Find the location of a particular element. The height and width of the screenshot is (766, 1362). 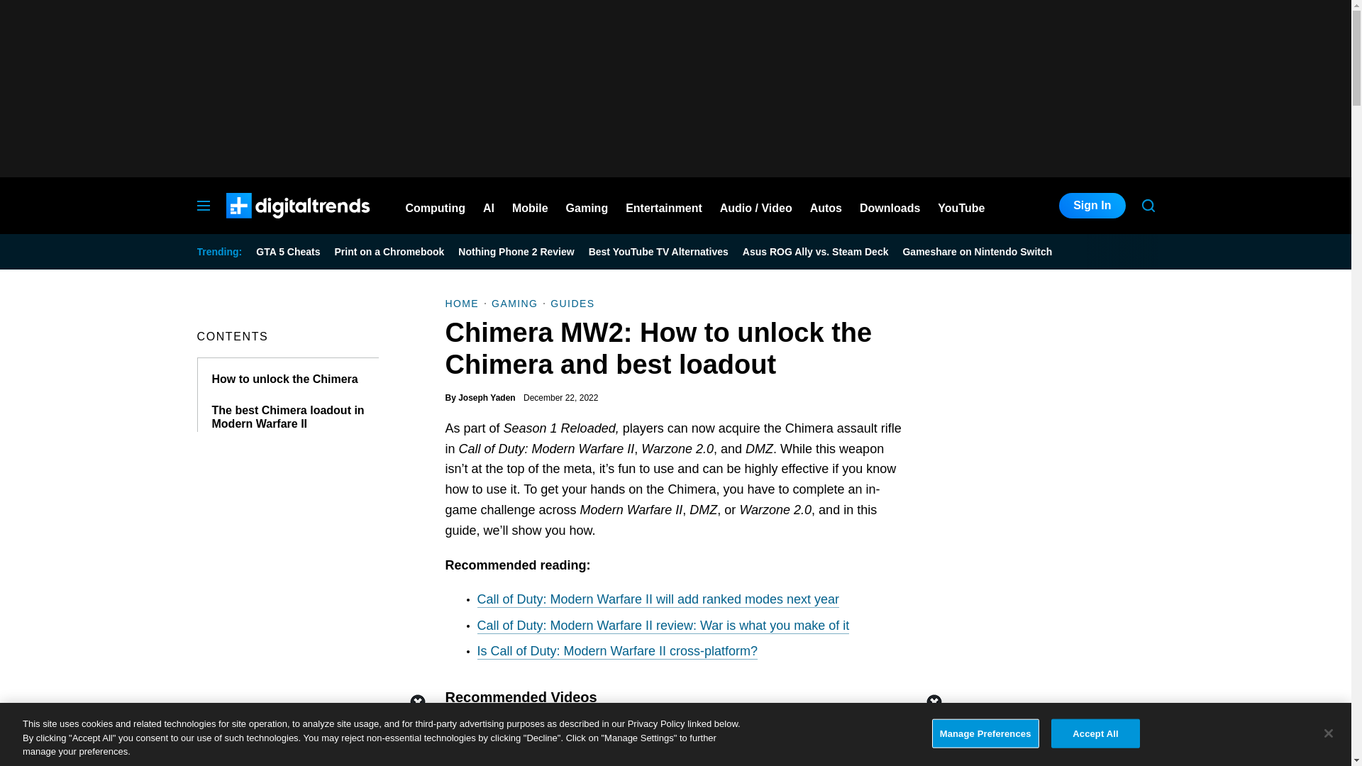

3rd party ad content is located at coordinates (1048, 631).